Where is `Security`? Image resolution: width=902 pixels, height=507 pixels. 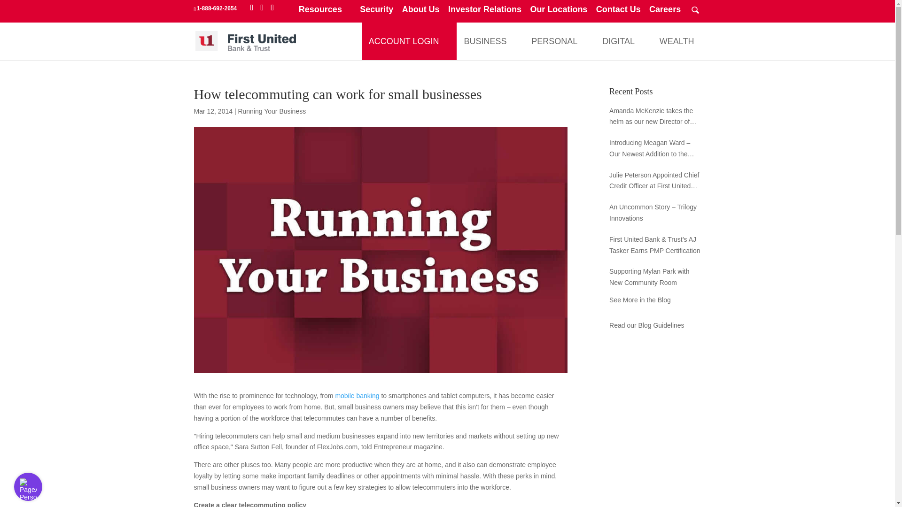 Security is located at coordinates (377, 12).